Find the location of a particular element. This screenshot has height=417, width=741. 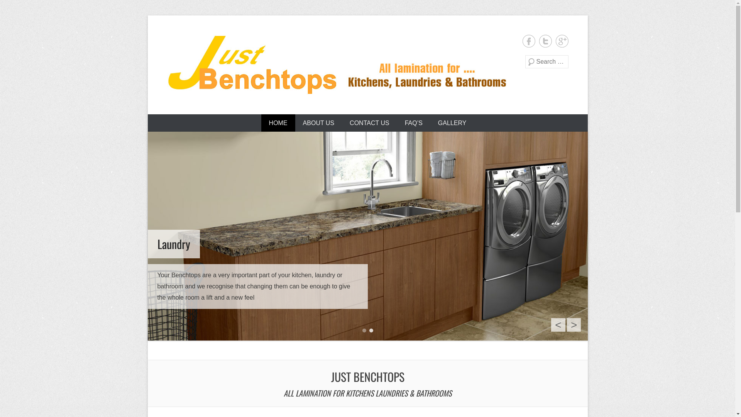

2 is located at coordinates (371, 331).